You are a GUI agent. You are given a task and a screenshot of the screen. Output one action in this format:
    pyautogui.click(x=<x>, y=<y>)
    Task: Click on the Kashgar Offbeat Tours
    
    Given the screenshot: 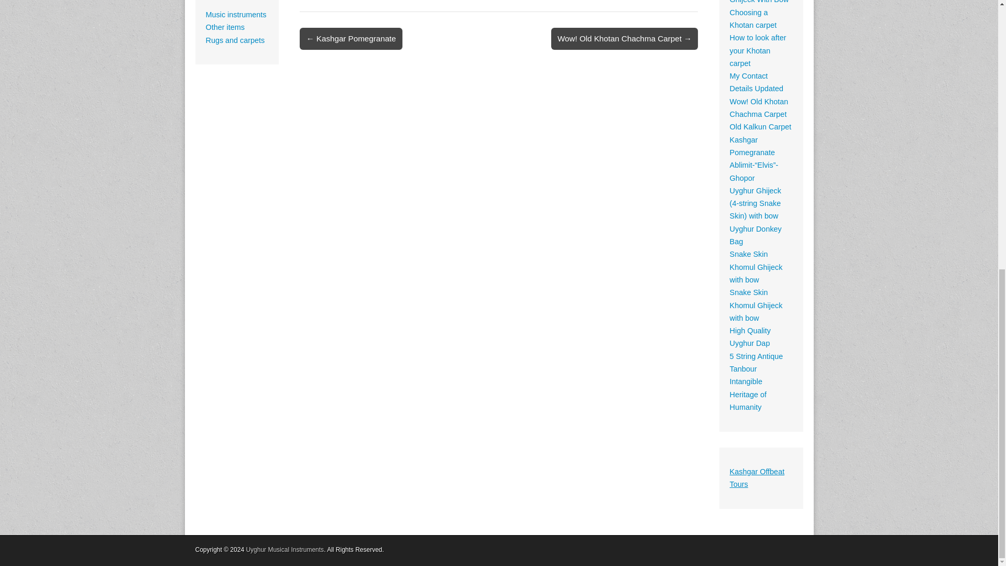 What is the action you would take?
    pyautogui.click(x=757, y=478)
    